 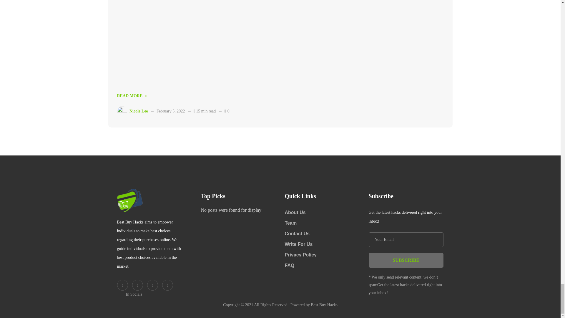 What do you see at coordinates (122, 285) in the screenshot?
I see `Twitter` at bounding box center [122, 285].